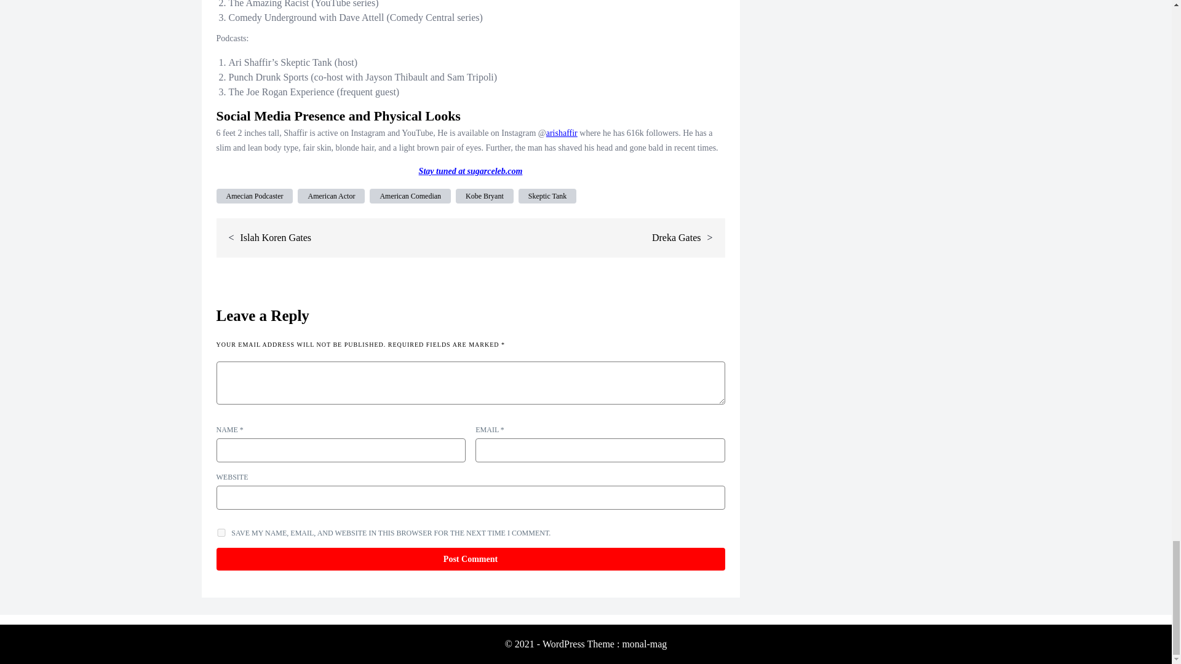  Describe the element at coordinates (677, 237) in the screenshot. I see `Dreka Gates` at that location.